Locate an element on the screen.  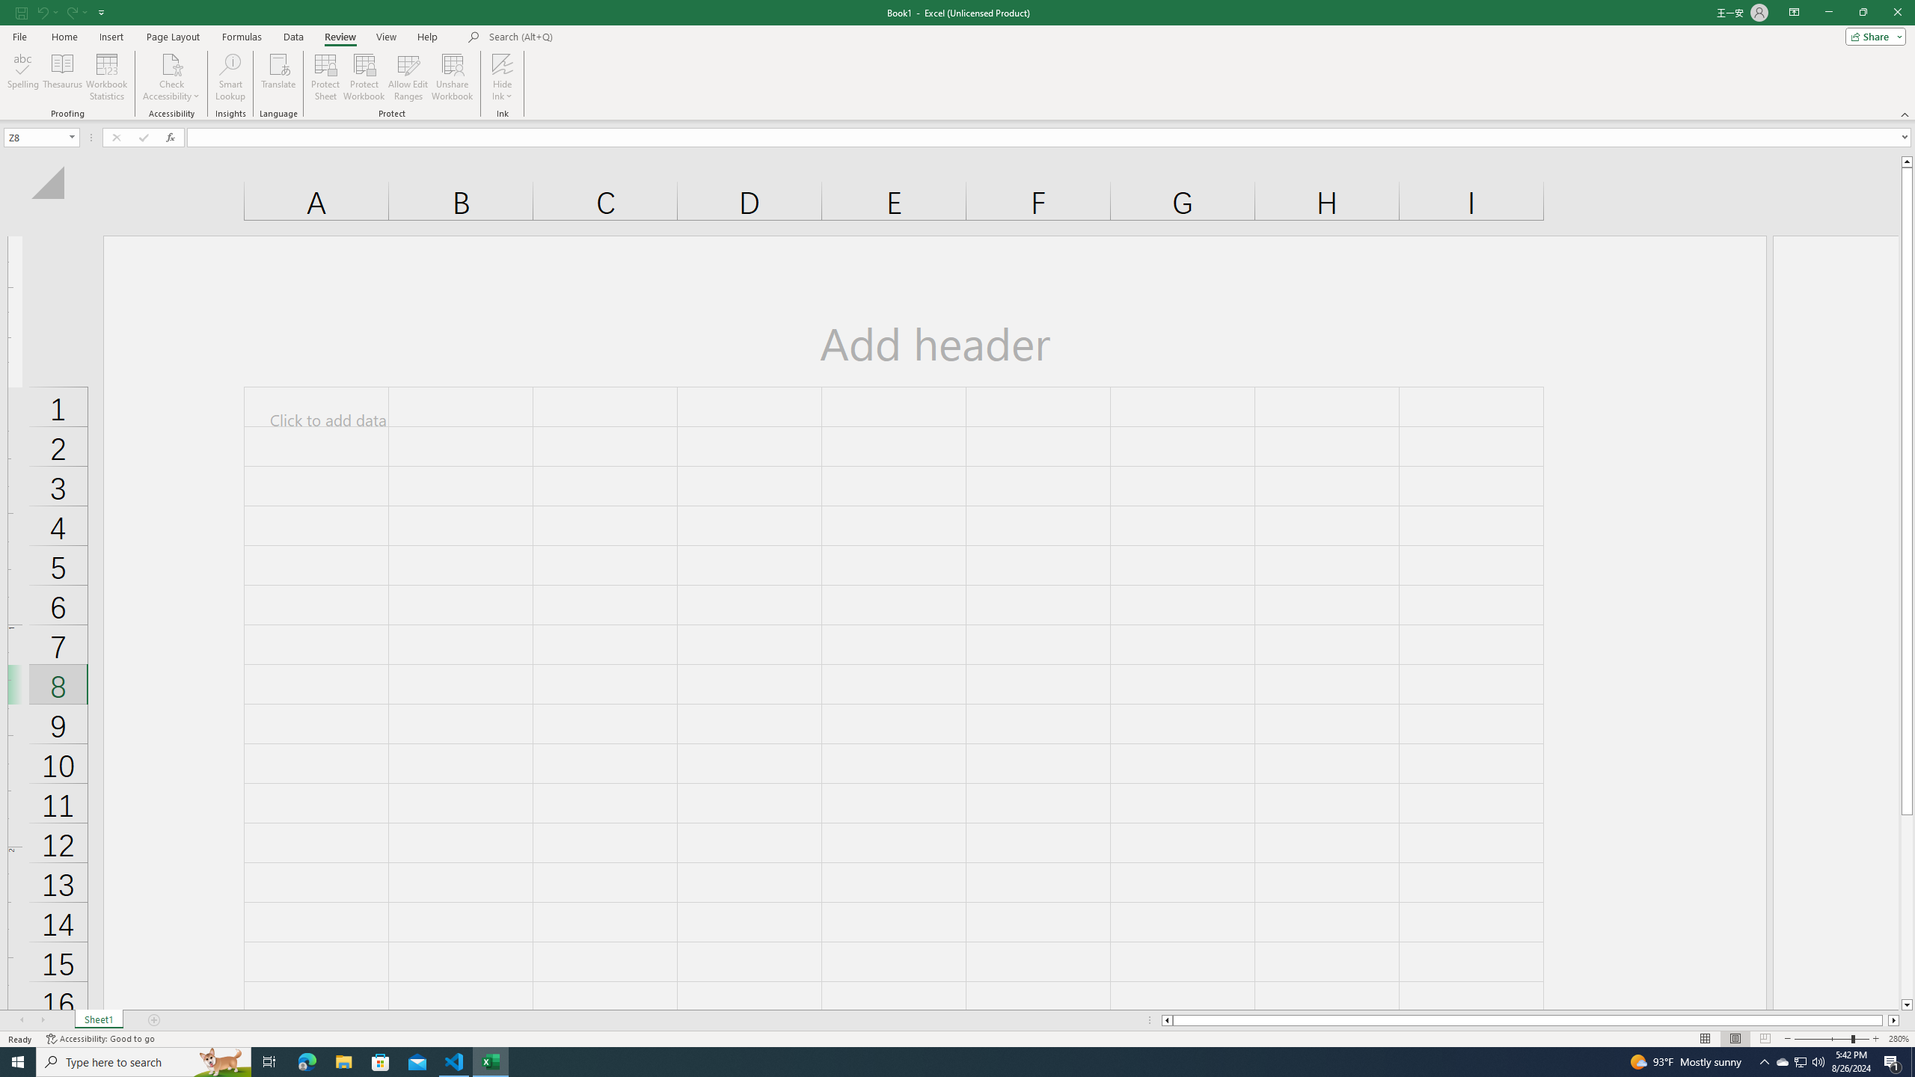
Spelling... is located at coordinates (22, 77).